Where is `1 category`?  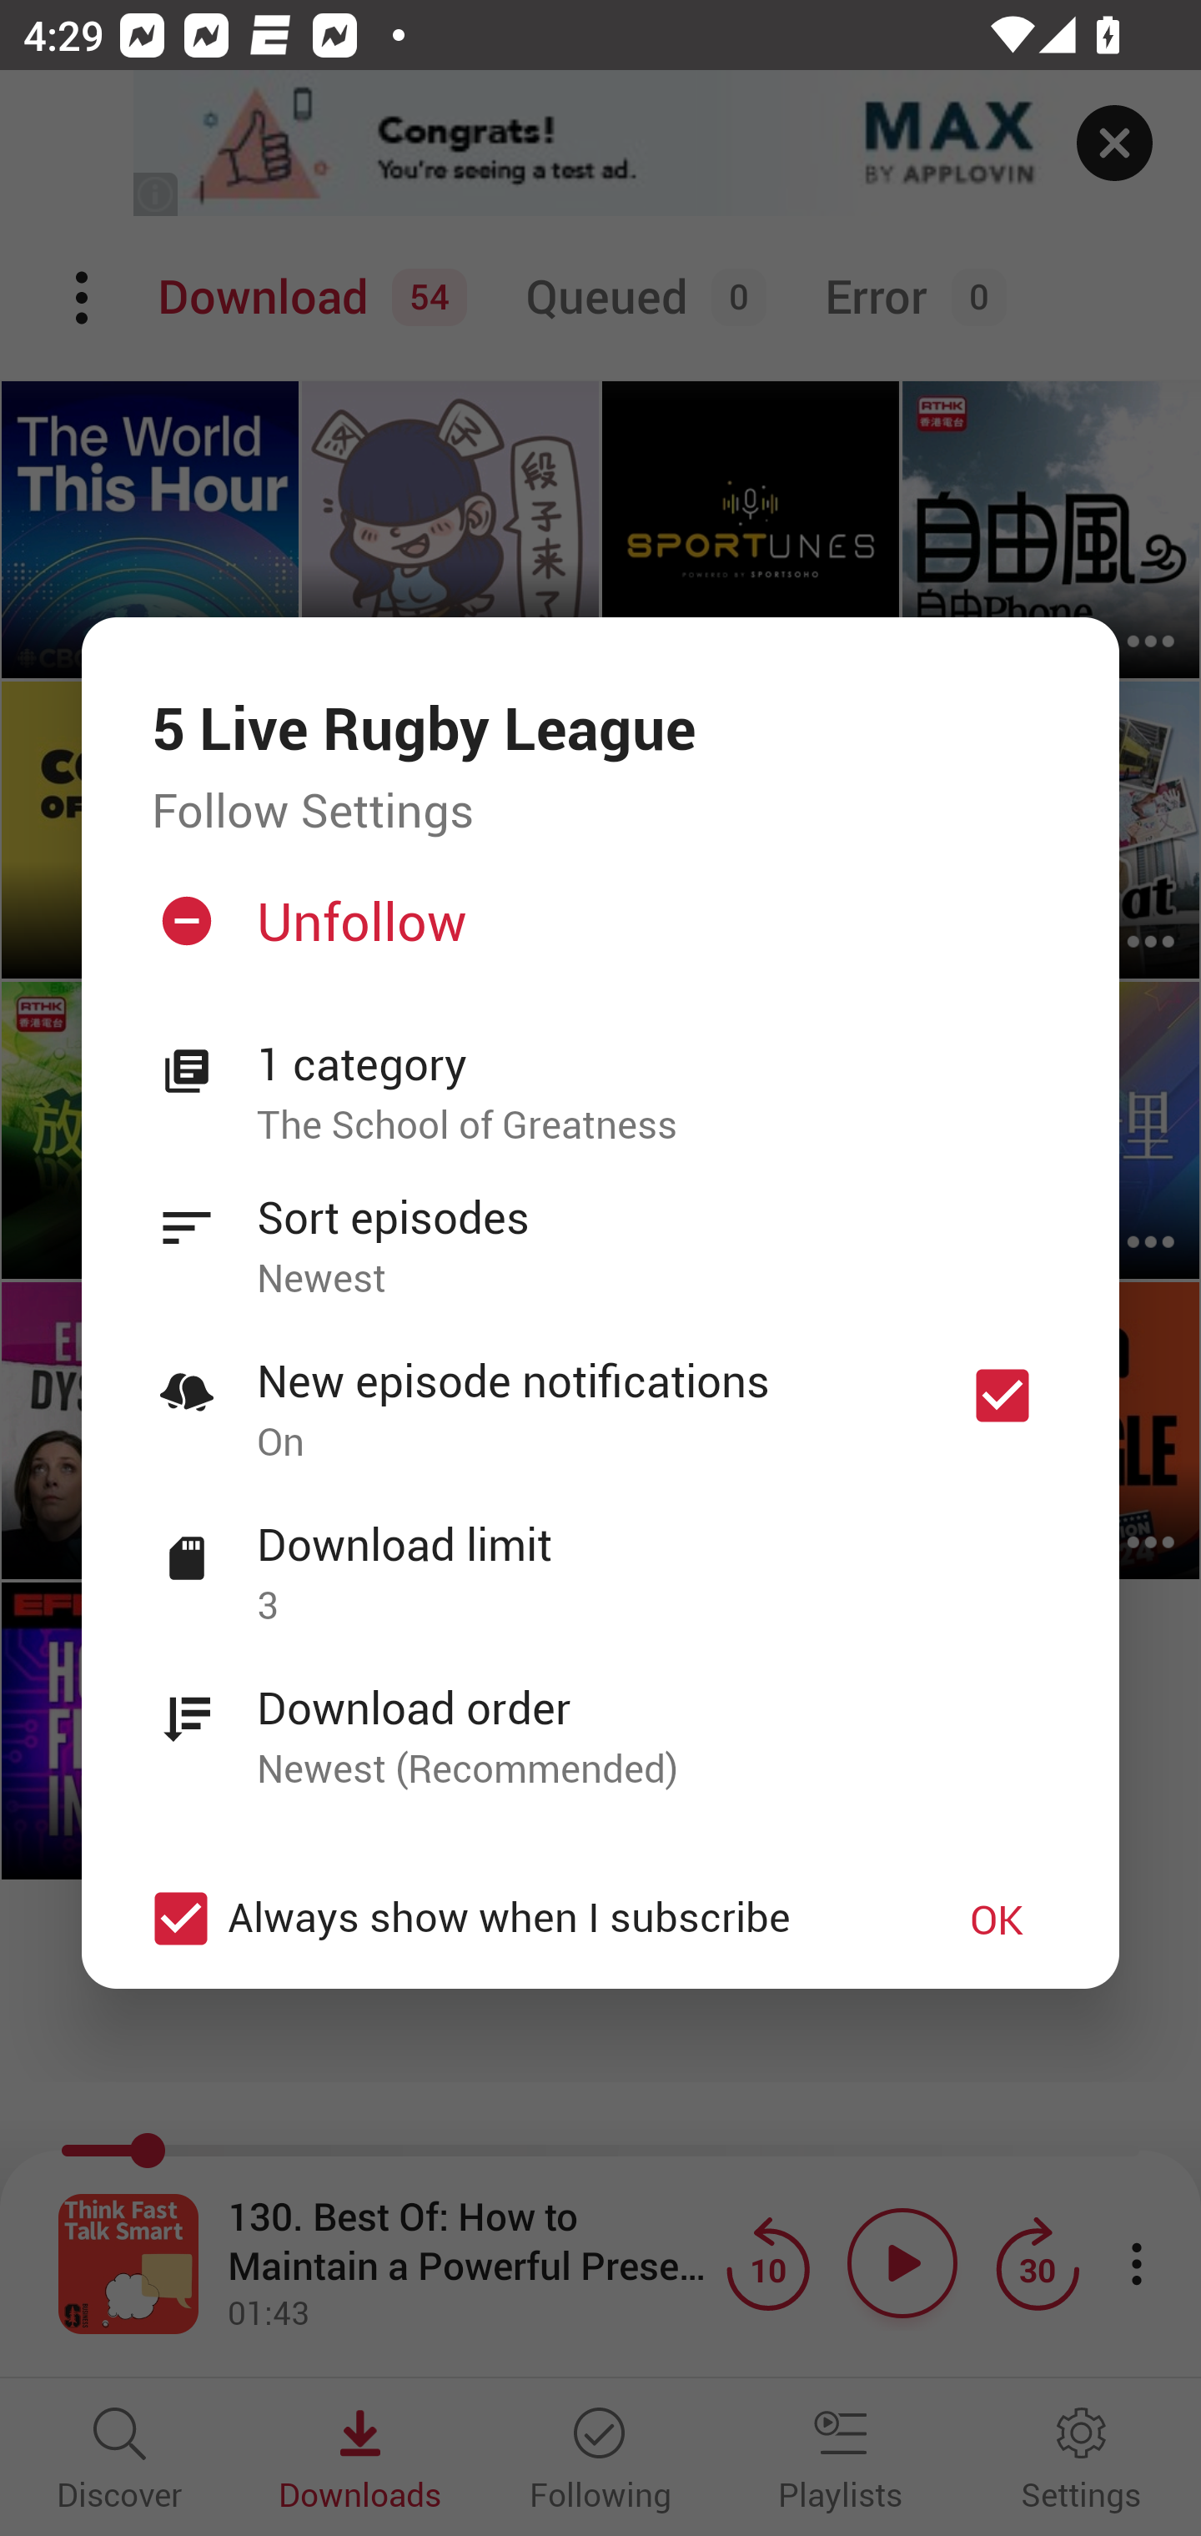
1 category is located at coordinates (653, 1064).